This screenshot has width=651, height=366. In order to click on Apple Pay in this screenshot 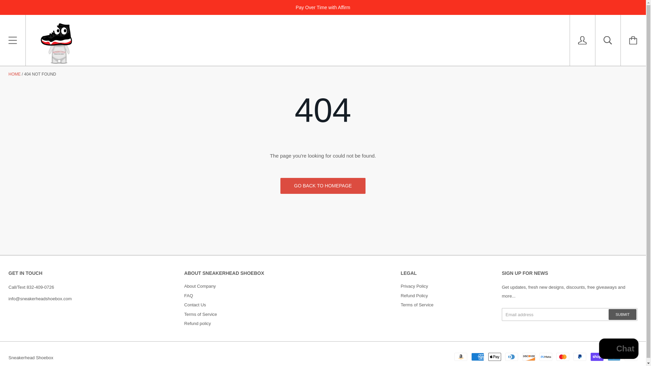, I will do `click(495, 357)`.